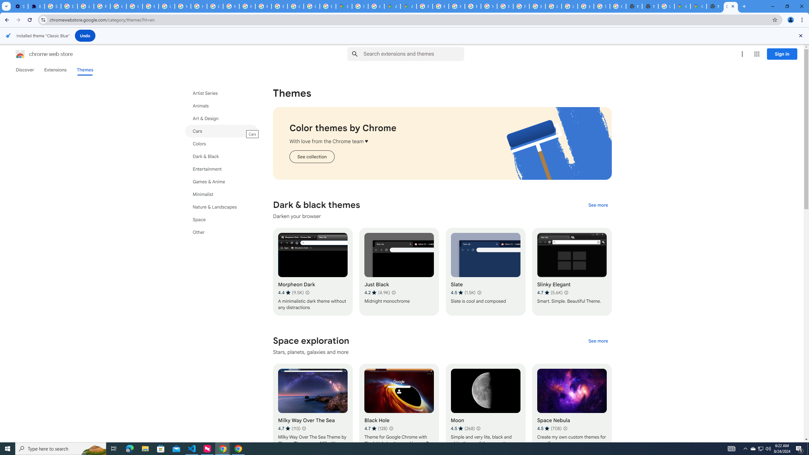 The height and width of the screenshot is (455, 809). I want to click on Average rating 4.7 out of 5 stars. 128 ratings., so click(376, 428).